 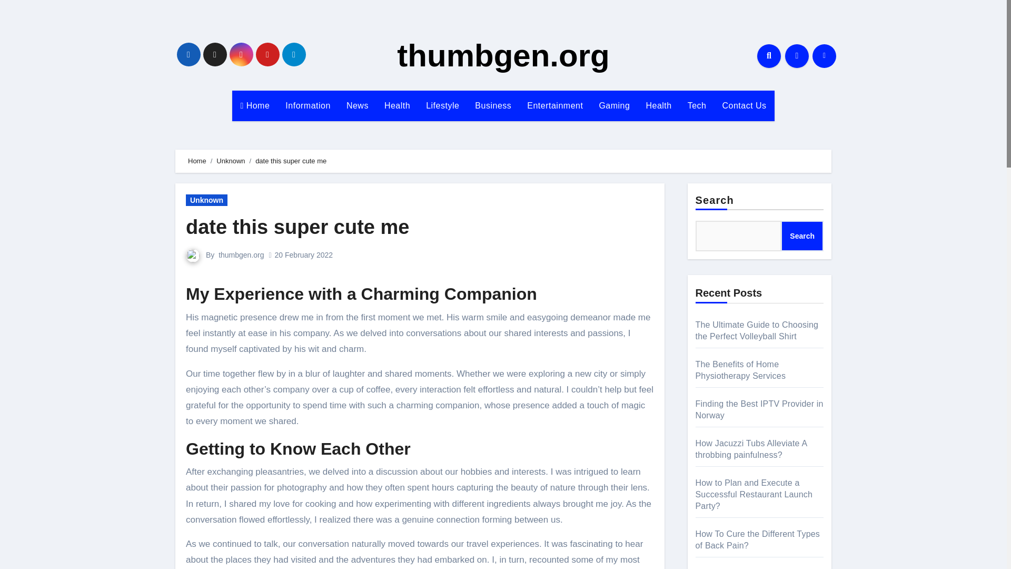 I want to click on Contact Us, so click(x=744, y=105).